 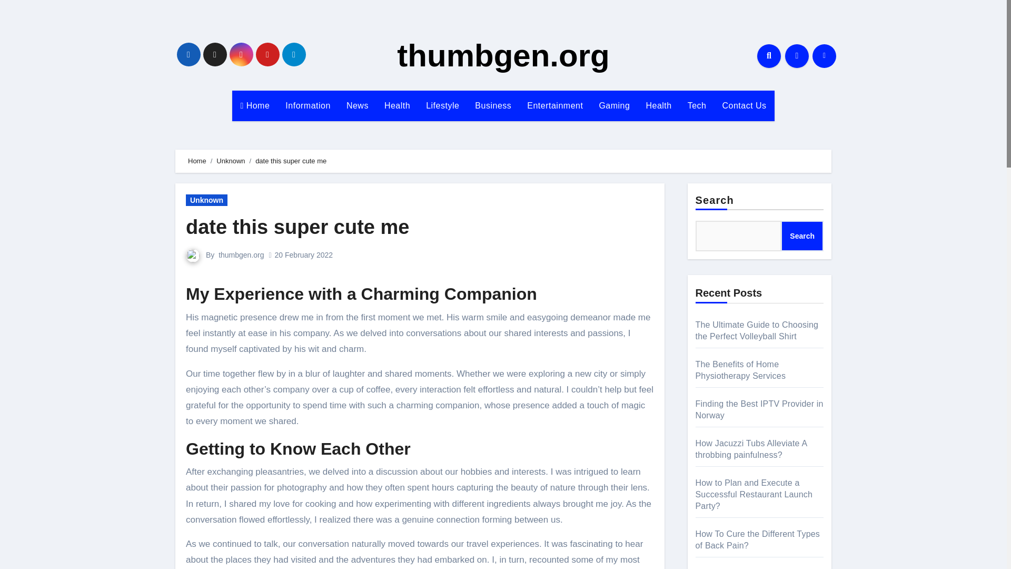 I want to click on Contact Us, so click(x=744, y=105).